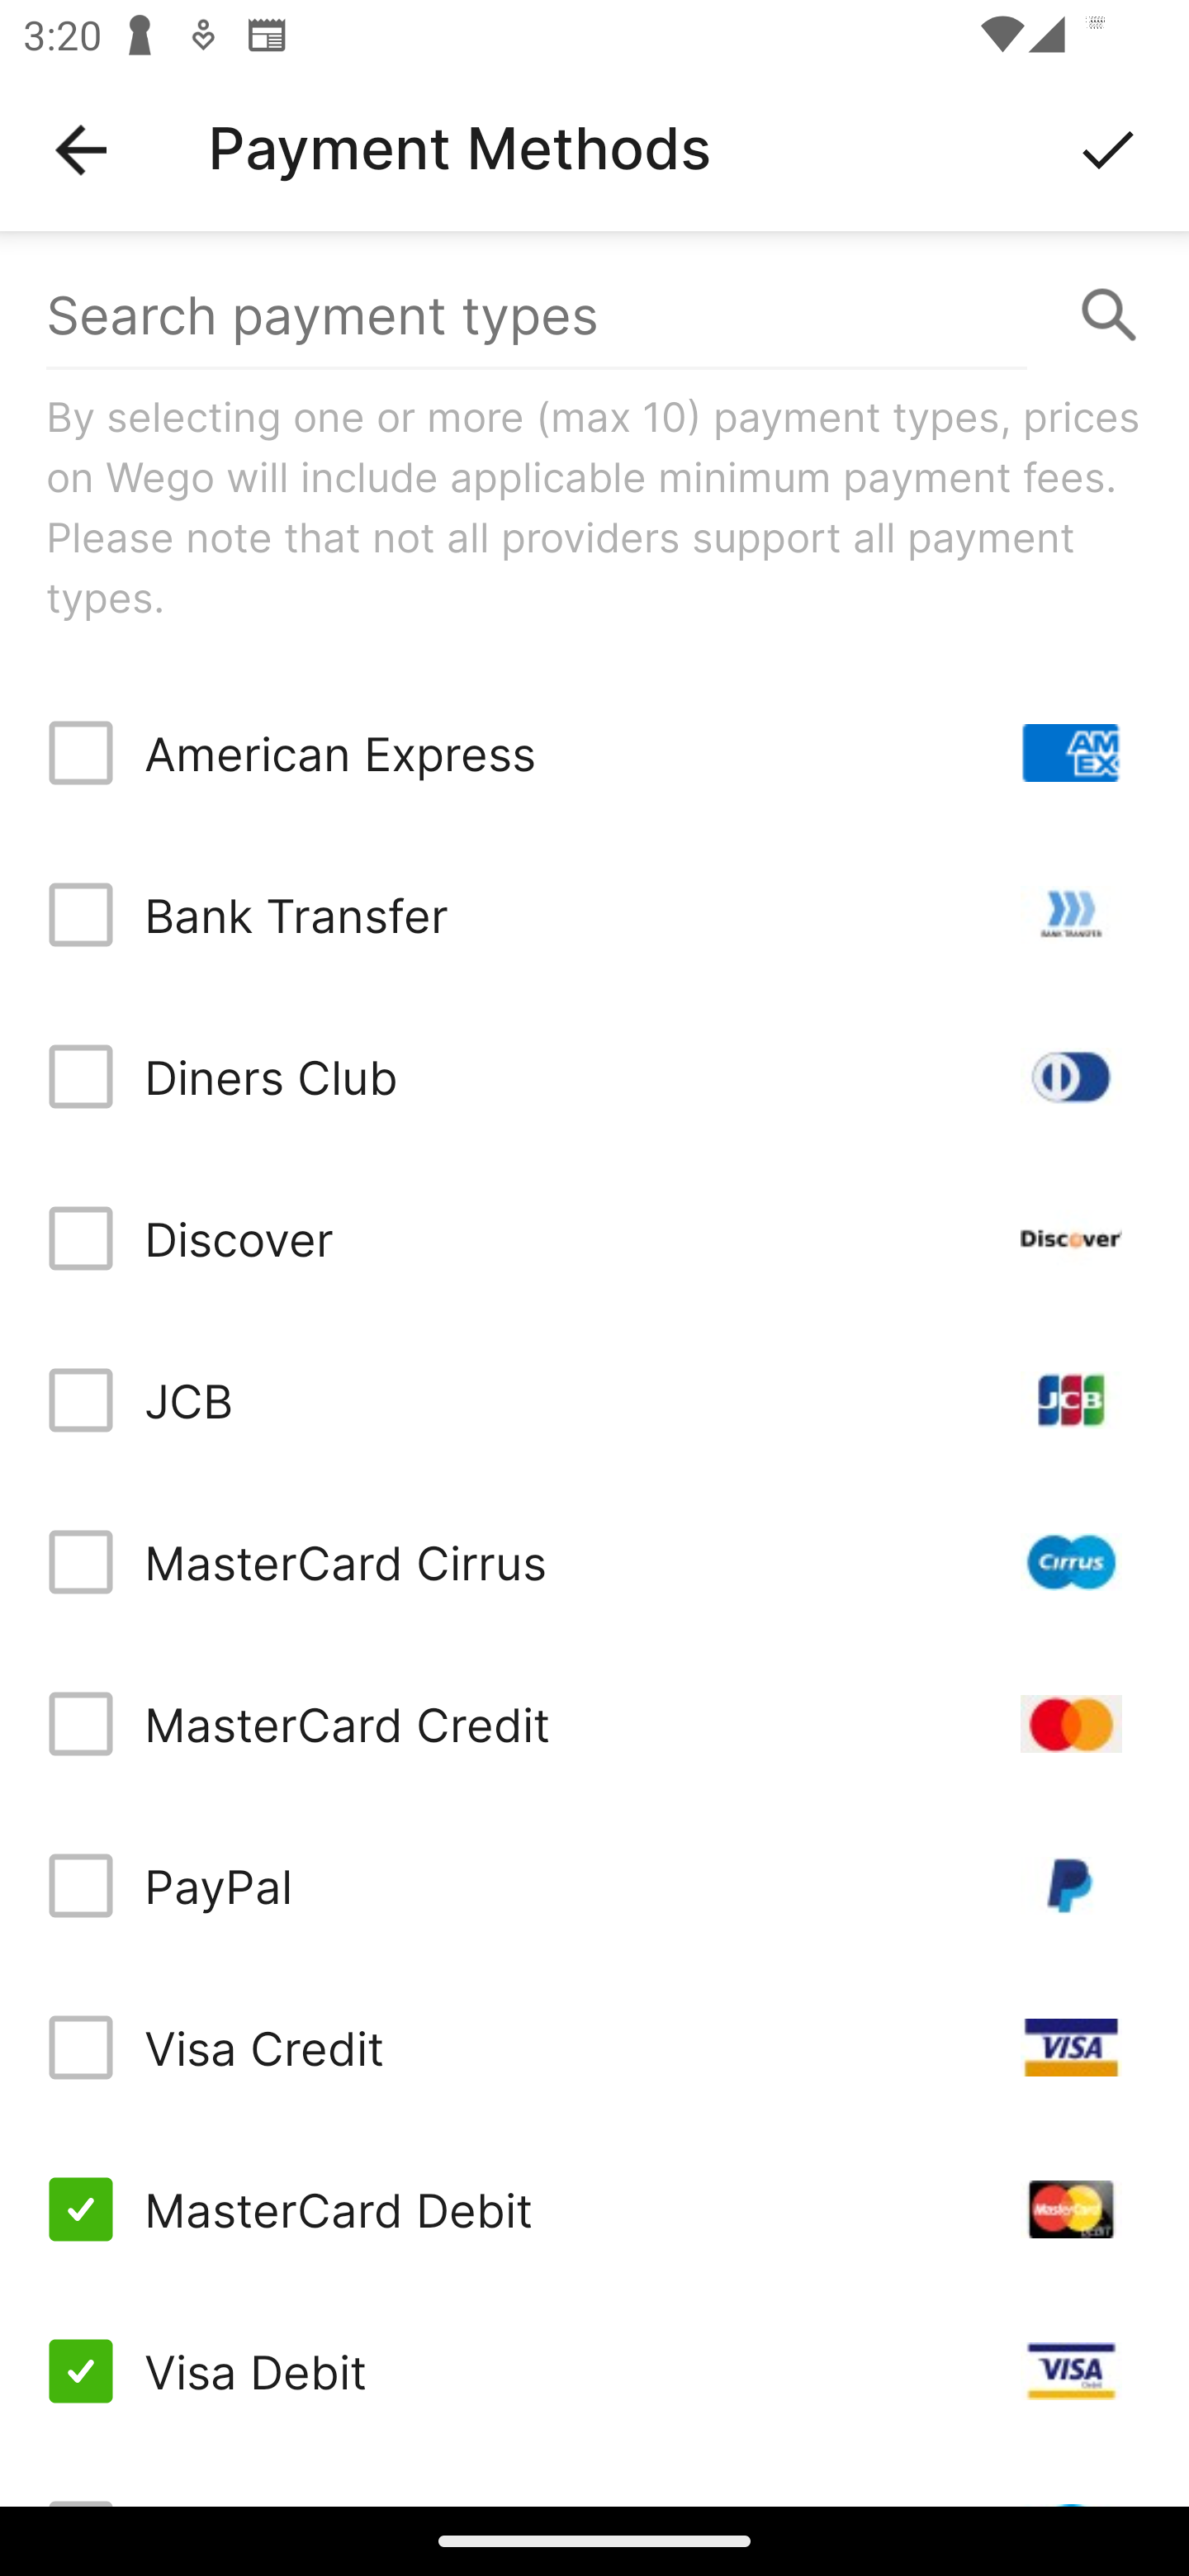  Describe the element at coordinates (594, 915) in the screenshot. I see `Bank Transfer` at that location.